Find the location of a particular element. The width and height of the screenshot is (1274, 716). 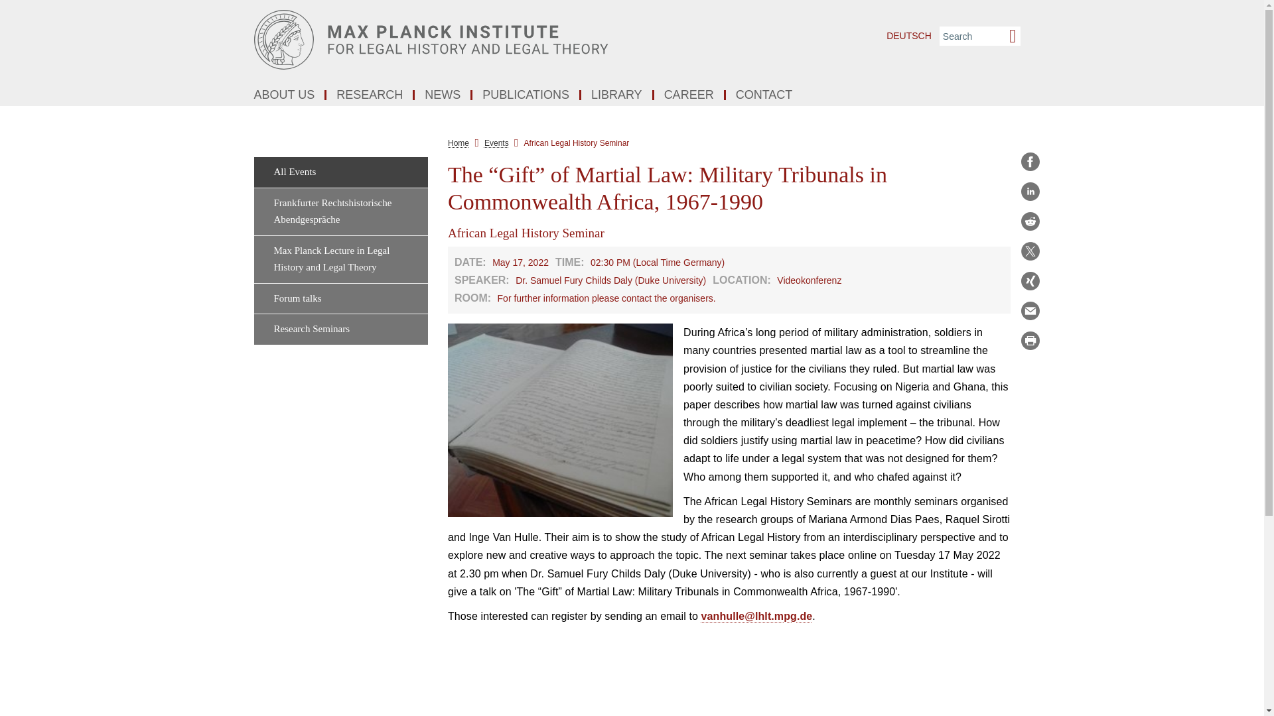

Facebook is located at coordinates (1030, 162).